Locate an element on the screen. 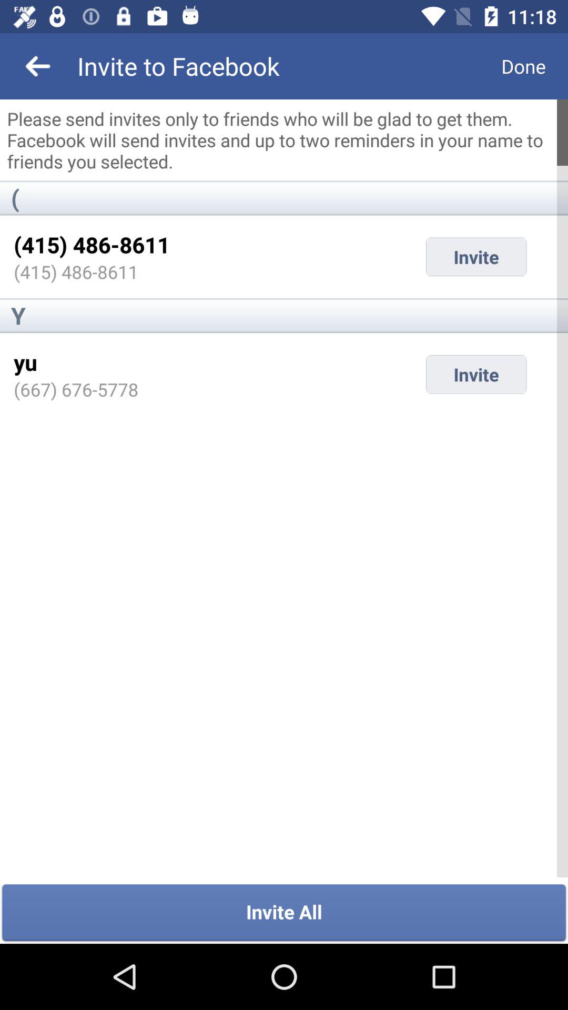 Image resolution: width=568 pixels, height=1010 pixels. launch item to the left of the invite icon is located at coordinates (76, 389).